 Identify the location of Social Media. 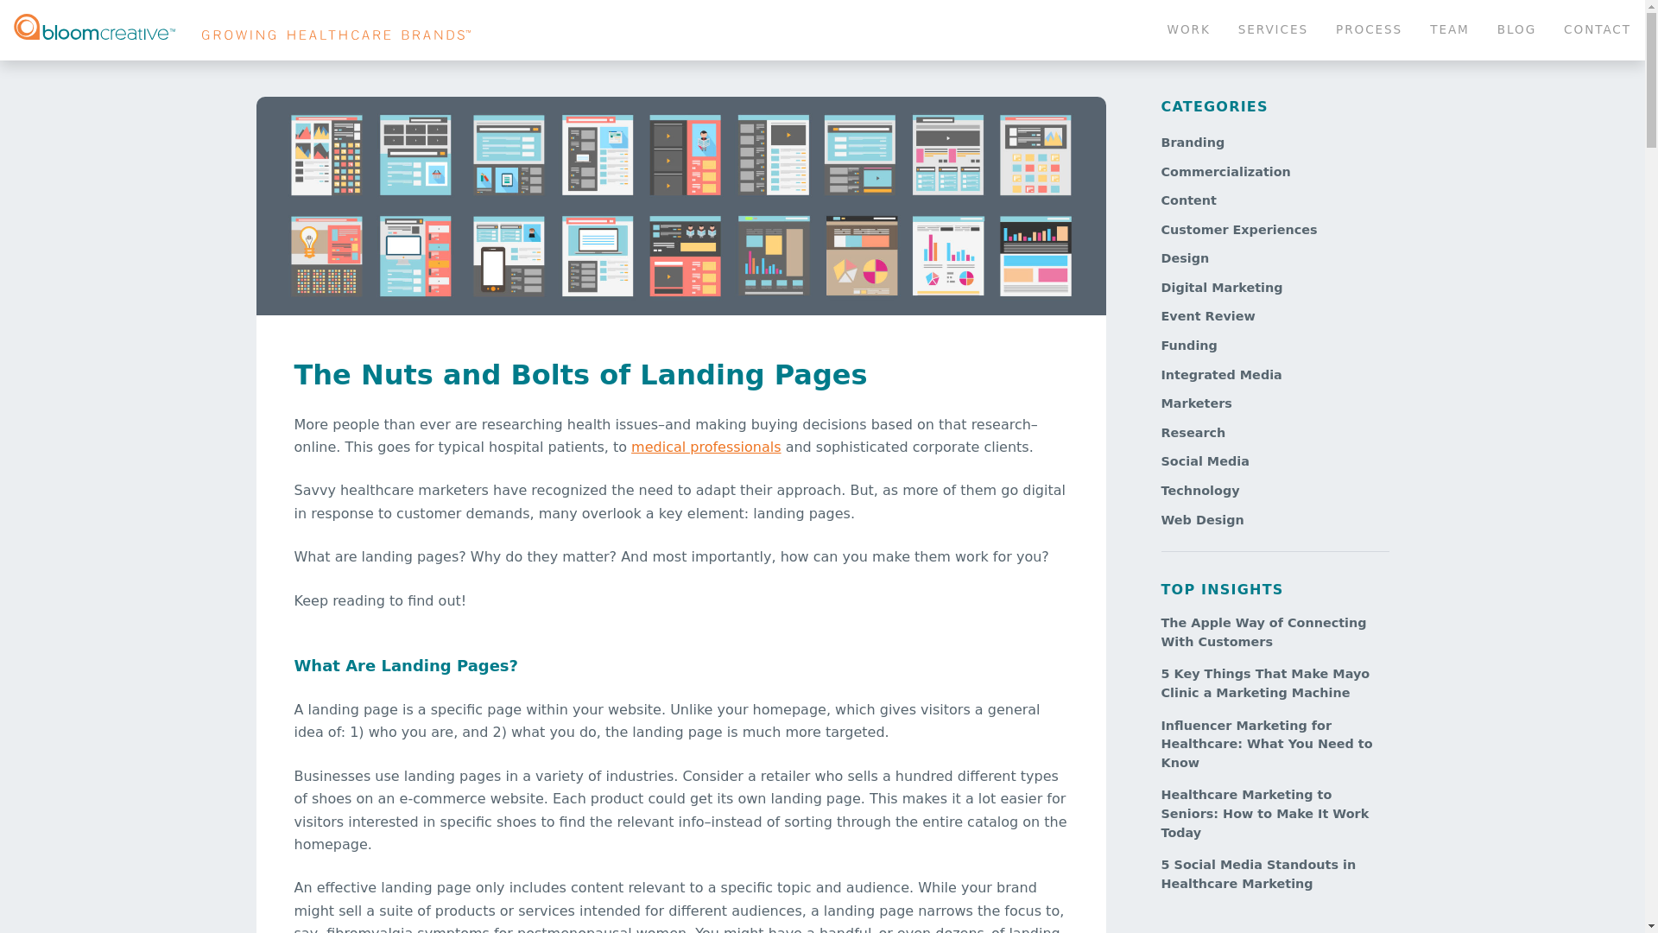
(1204, 461).